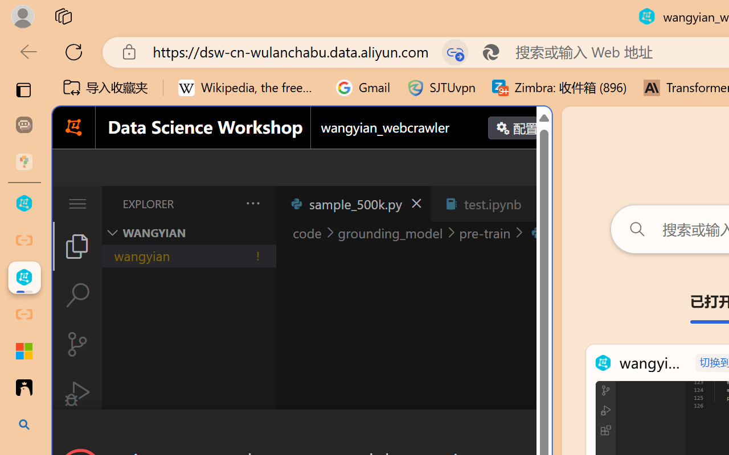  I want to click on Class: menubar compact overflow-menu-only, so click(77, 204).